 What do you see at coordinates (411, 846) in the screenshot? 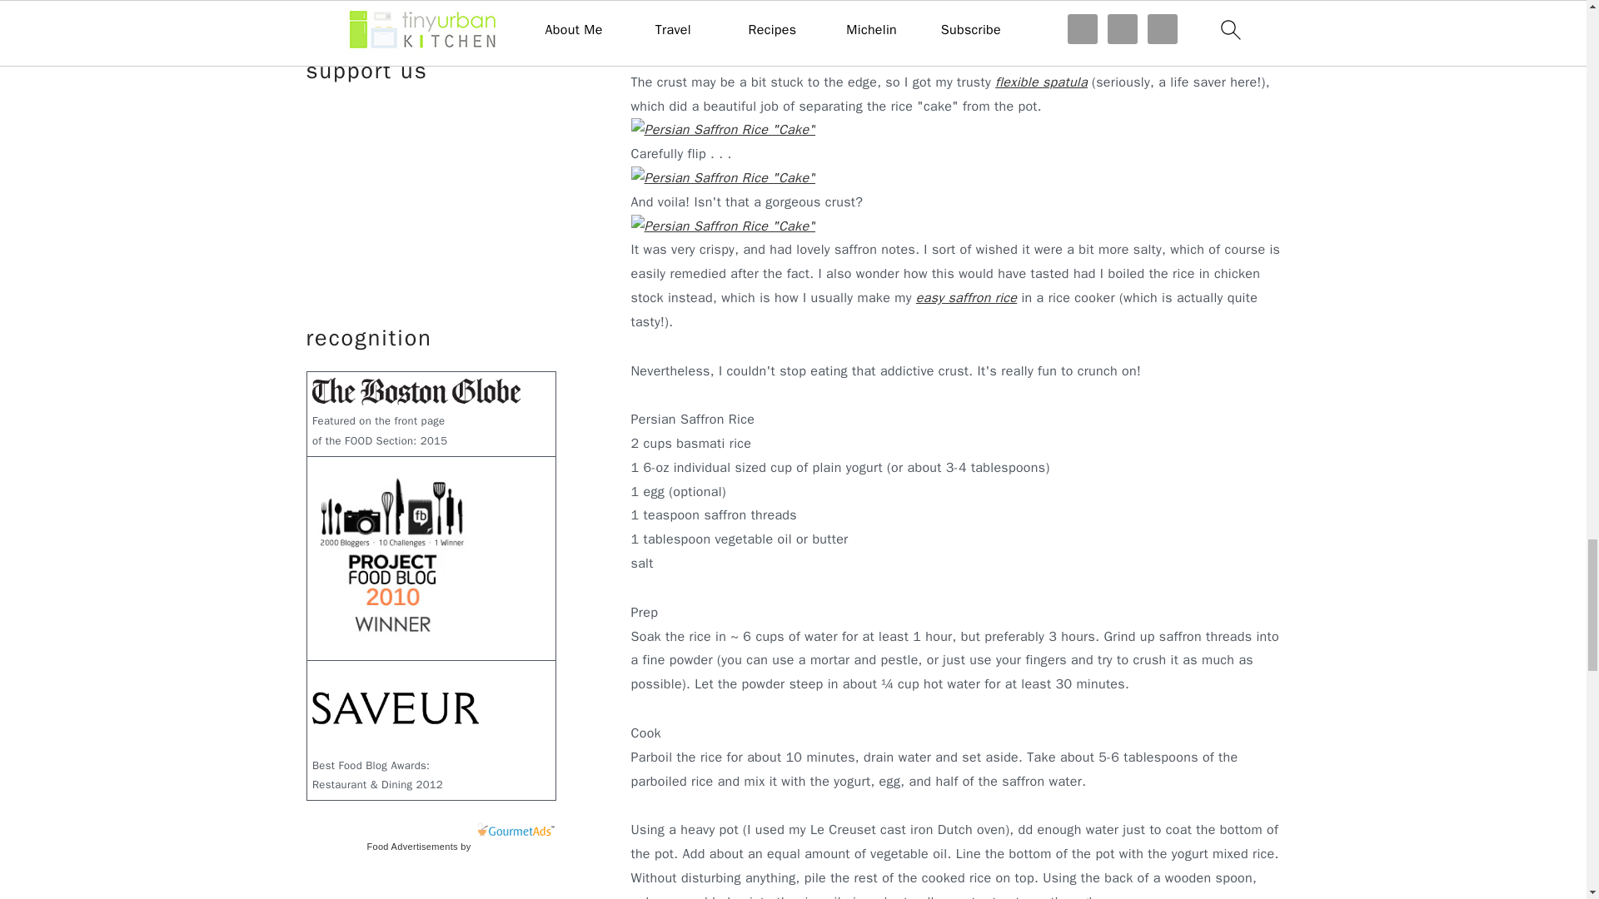
I see `Food Advertisements` at bounding box center [411, 846].